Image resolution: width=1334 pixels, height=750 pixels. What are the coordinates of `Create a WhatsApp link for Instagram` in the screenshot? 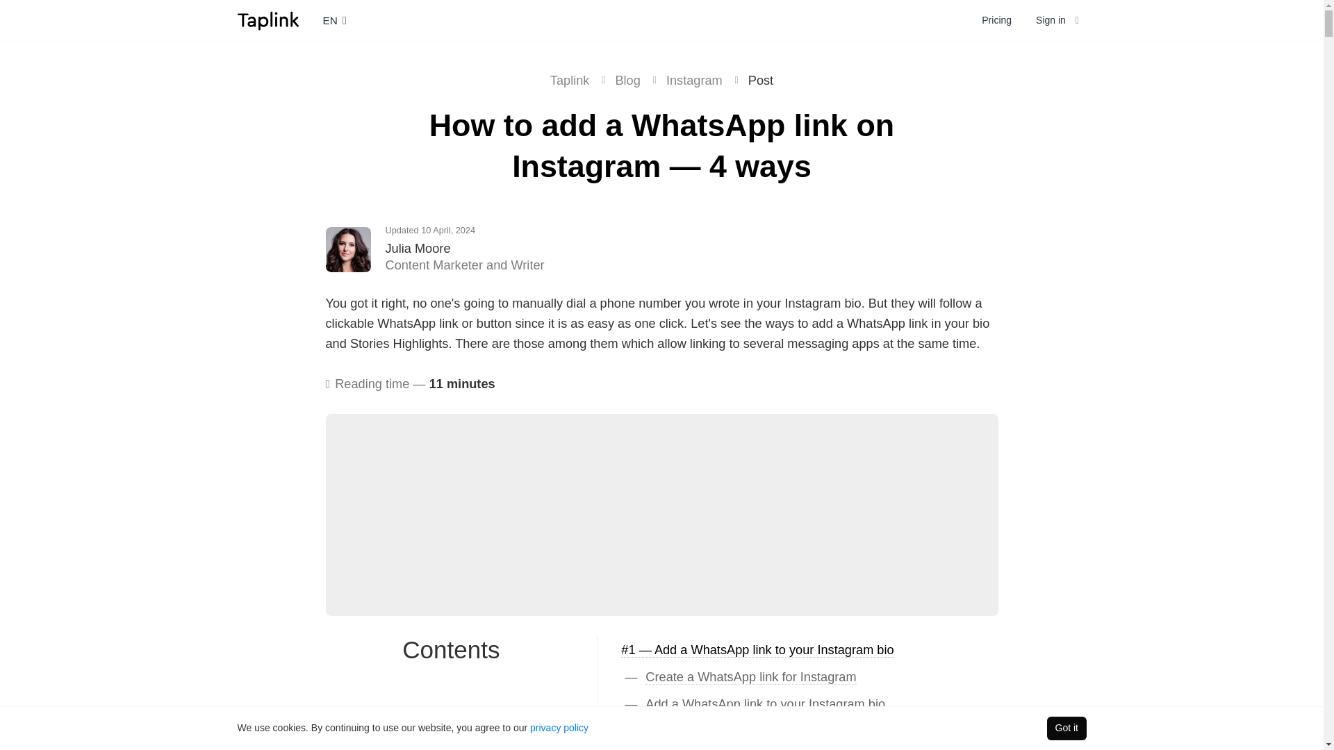 It's located at (750, 678).